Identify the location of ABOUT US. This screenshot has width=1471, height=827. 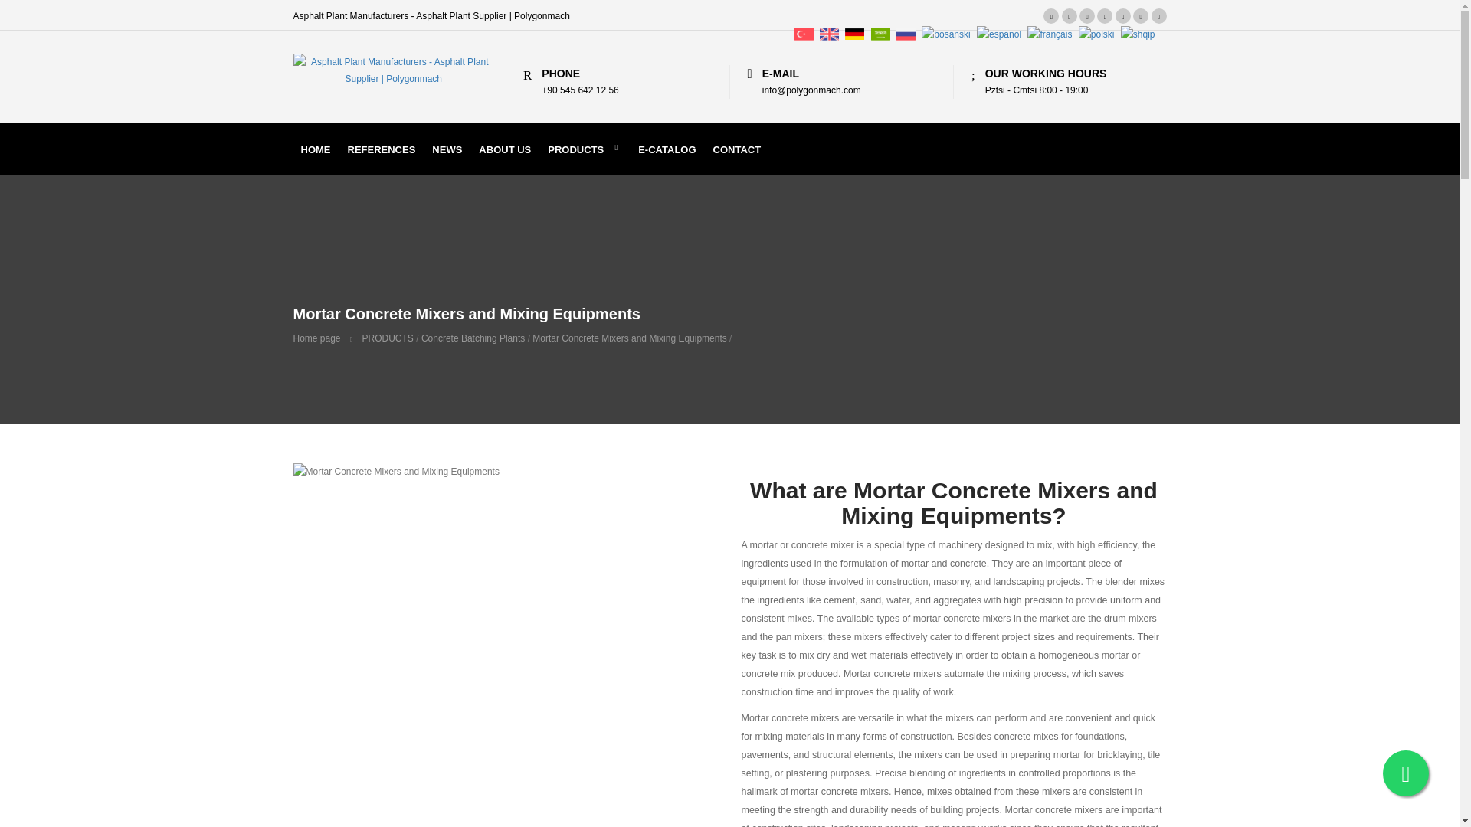
(505, 147).